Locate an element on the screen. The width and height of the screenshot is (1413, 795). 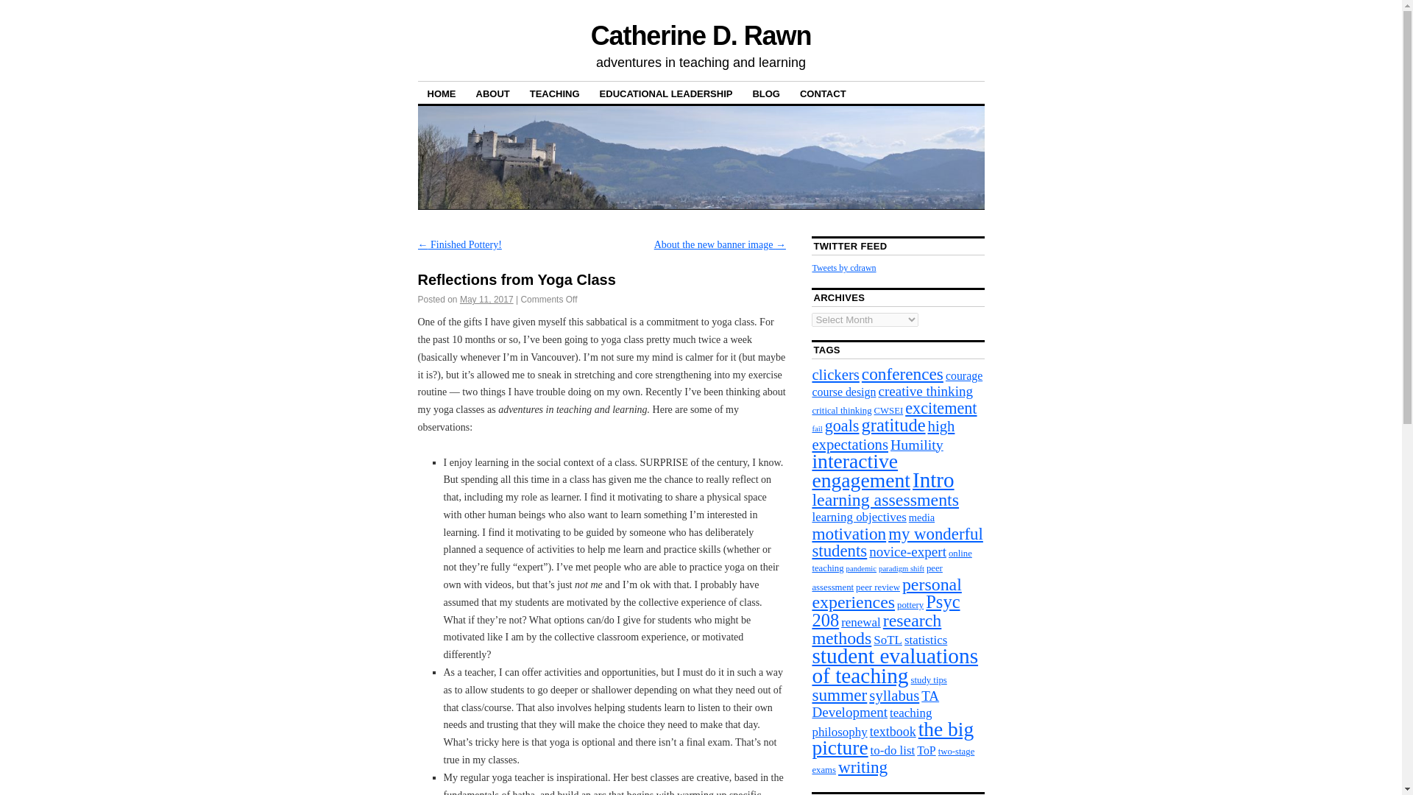
May 11, 2017 is located at coordinates (487, 299).